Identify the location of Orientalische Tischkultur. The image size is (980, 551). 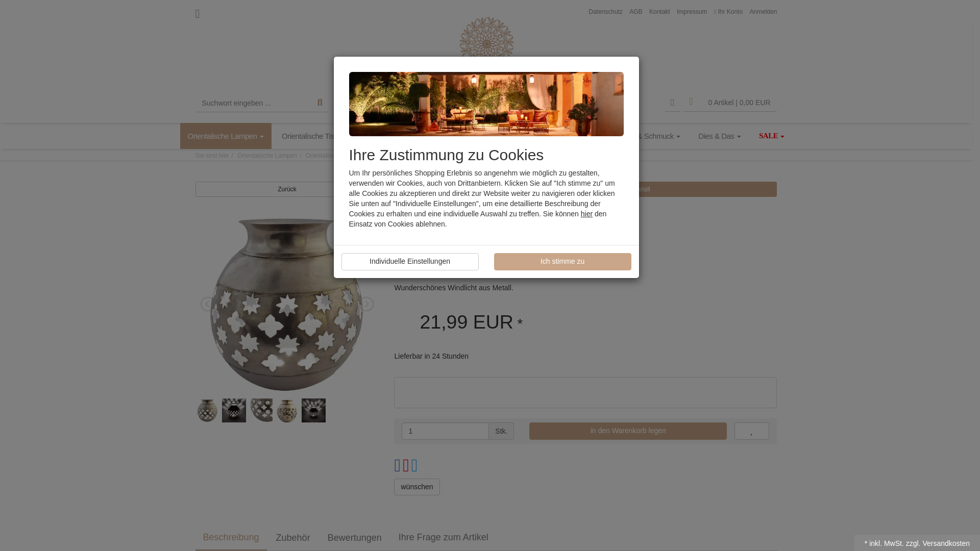
(324, 136).